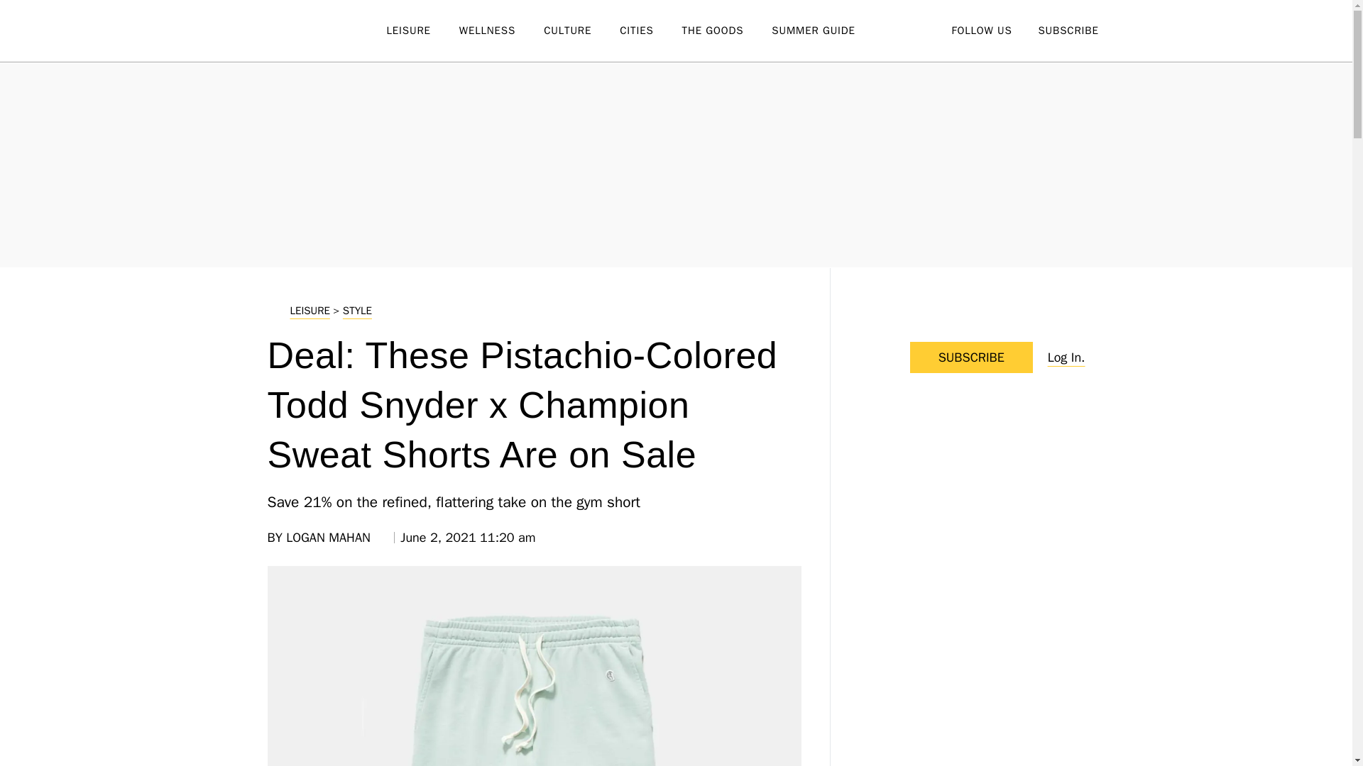 The image size is (1363, 766). What do you see at coordinates (727, 31) in the screenshot?
I see `THE GOODS` at bounding box center [727, 31].